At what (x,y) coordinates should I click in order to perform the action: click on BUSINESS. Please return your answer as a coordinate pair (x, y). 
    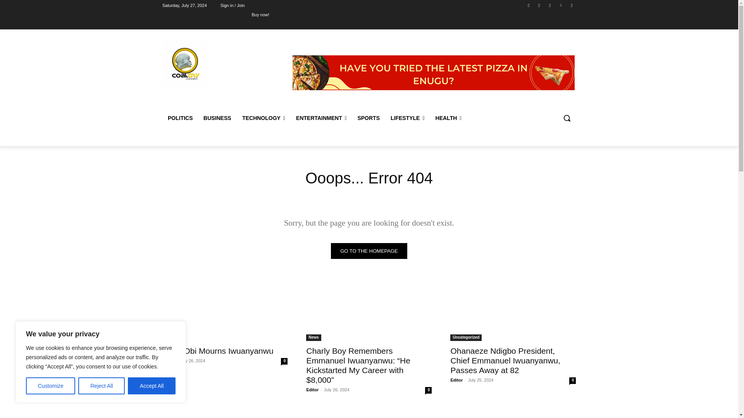
    Looking at the image, I should click on (217, 118).